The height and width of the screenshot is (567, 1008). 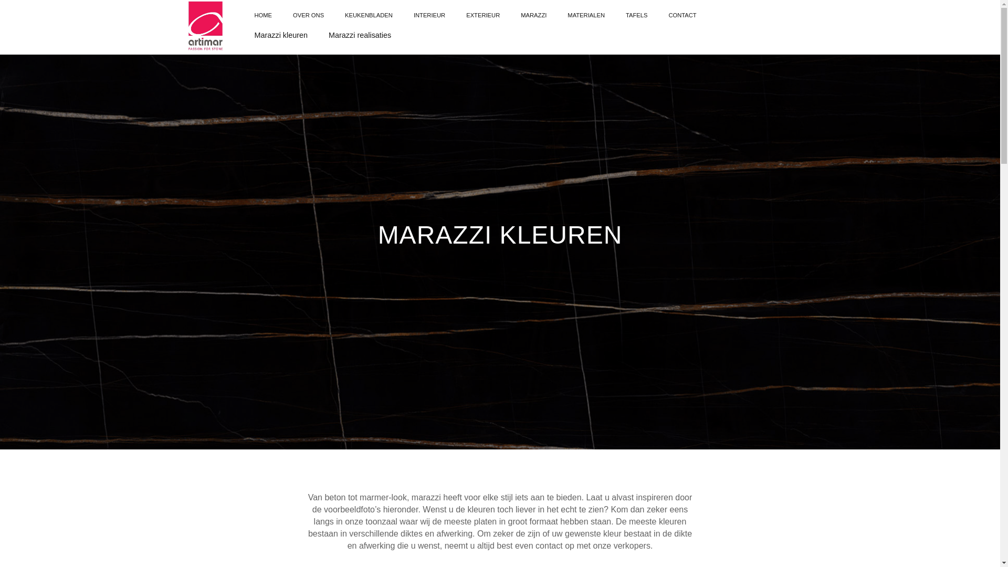 I want to click on Marazzi kleuren, so click(x=281, y=35).